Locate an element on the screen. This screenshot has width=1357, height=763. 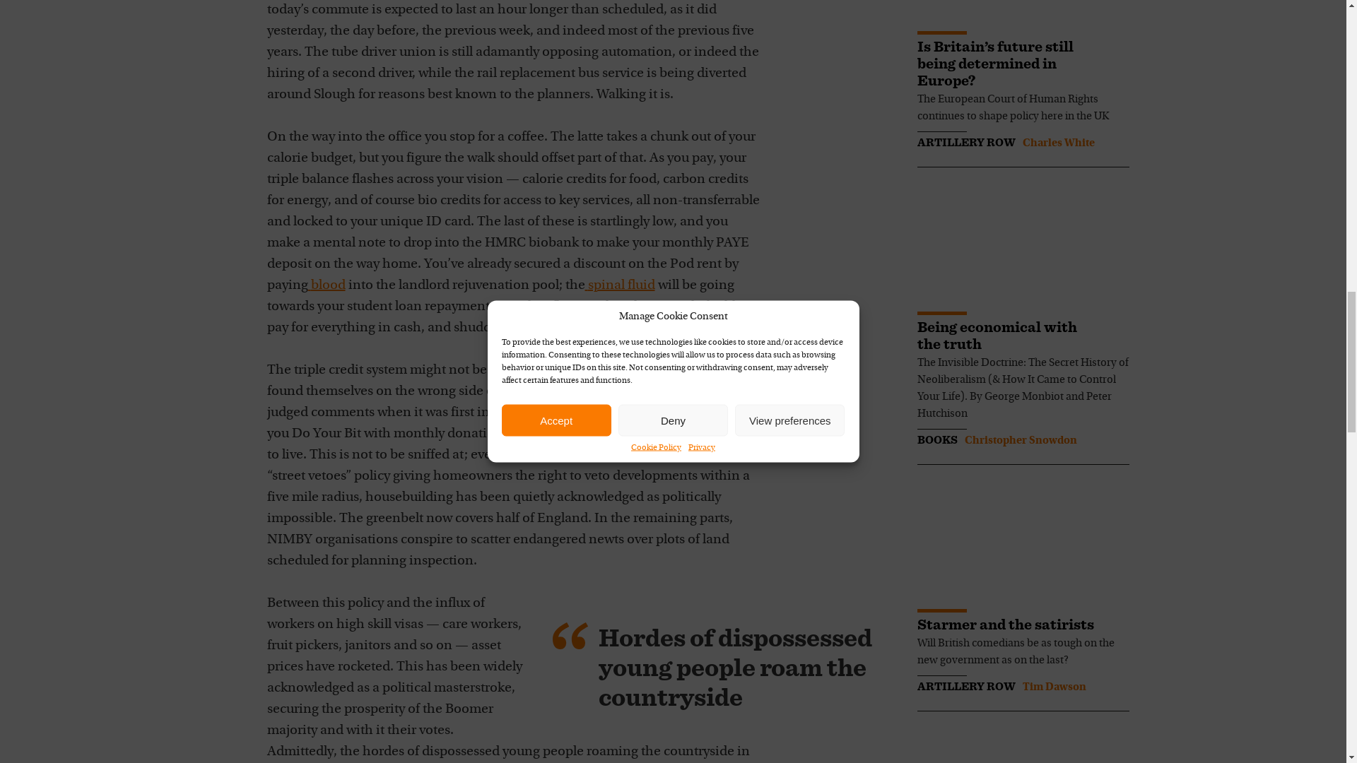
Posts by Tim Dawson is located at coordinates (1053, 687).